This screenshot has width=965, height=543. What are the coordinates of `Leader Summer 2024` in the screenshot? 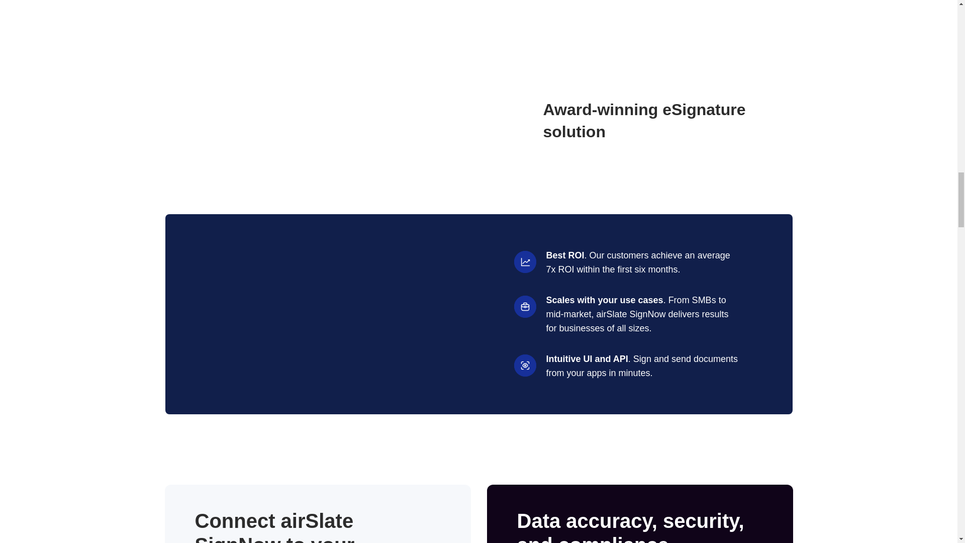 It's located at (370, 120).